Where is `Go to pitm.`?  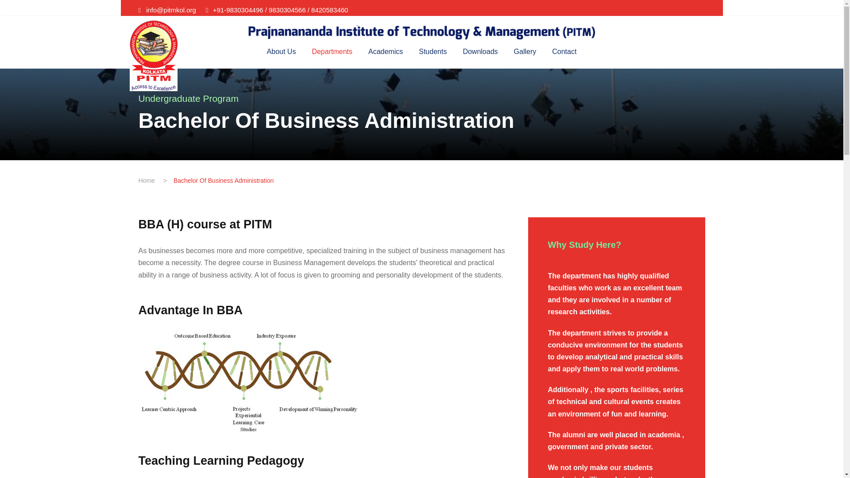 Go to pitm. is located at coordinates (146, 180).